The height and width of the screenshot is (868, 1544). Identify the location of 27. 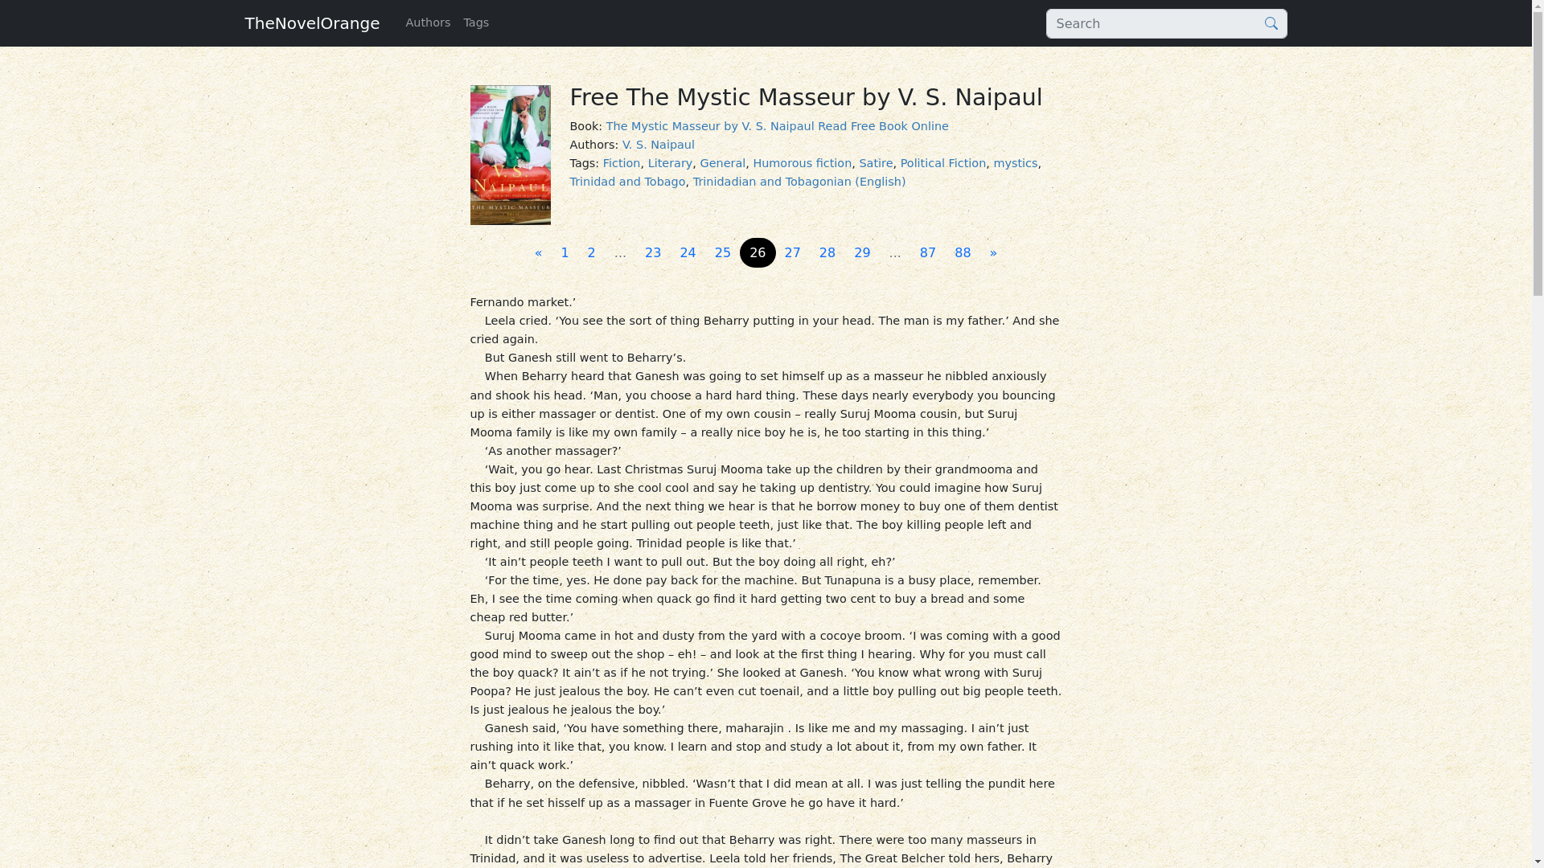
(793, 252).